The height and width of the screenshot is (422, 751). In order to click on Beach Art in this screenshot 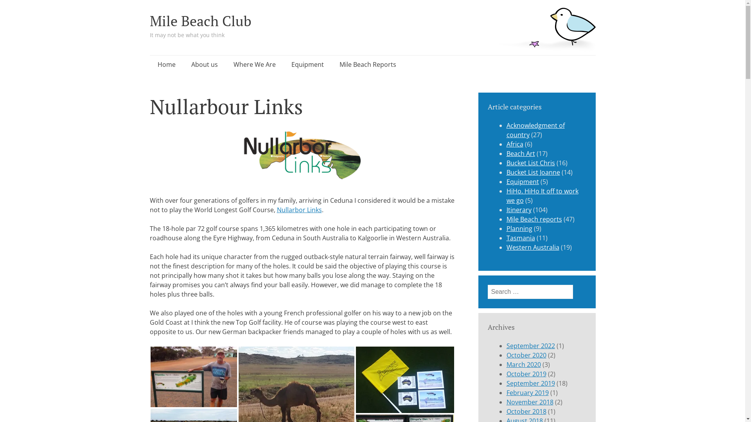, I will do `click(520, 154)`.